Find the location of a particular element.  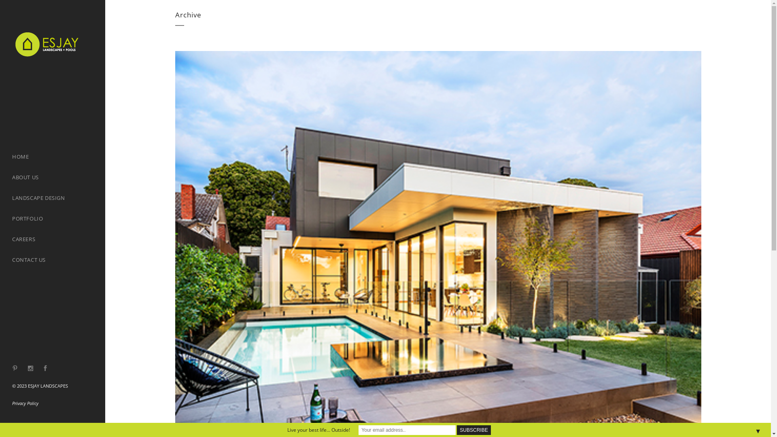

Privacy Policy is located at coordinates (25, 403).